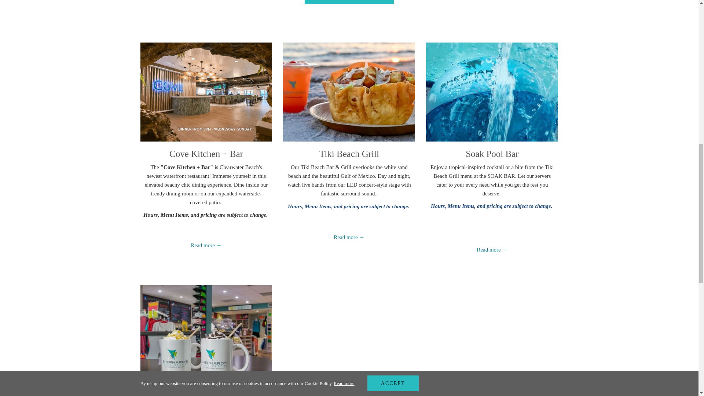 Image resolution: width=704 pixels, height=396 pixels. I want to click on Oasis Grab n Go, so click(206, 394).